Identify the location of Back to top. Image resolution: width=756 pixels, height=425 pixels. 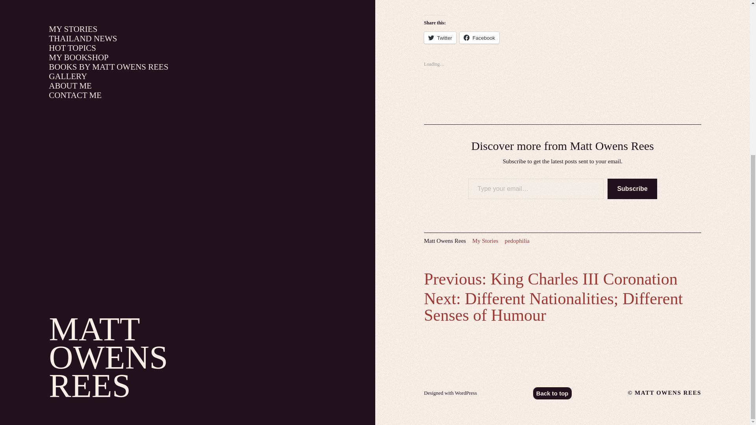
(552, 393).